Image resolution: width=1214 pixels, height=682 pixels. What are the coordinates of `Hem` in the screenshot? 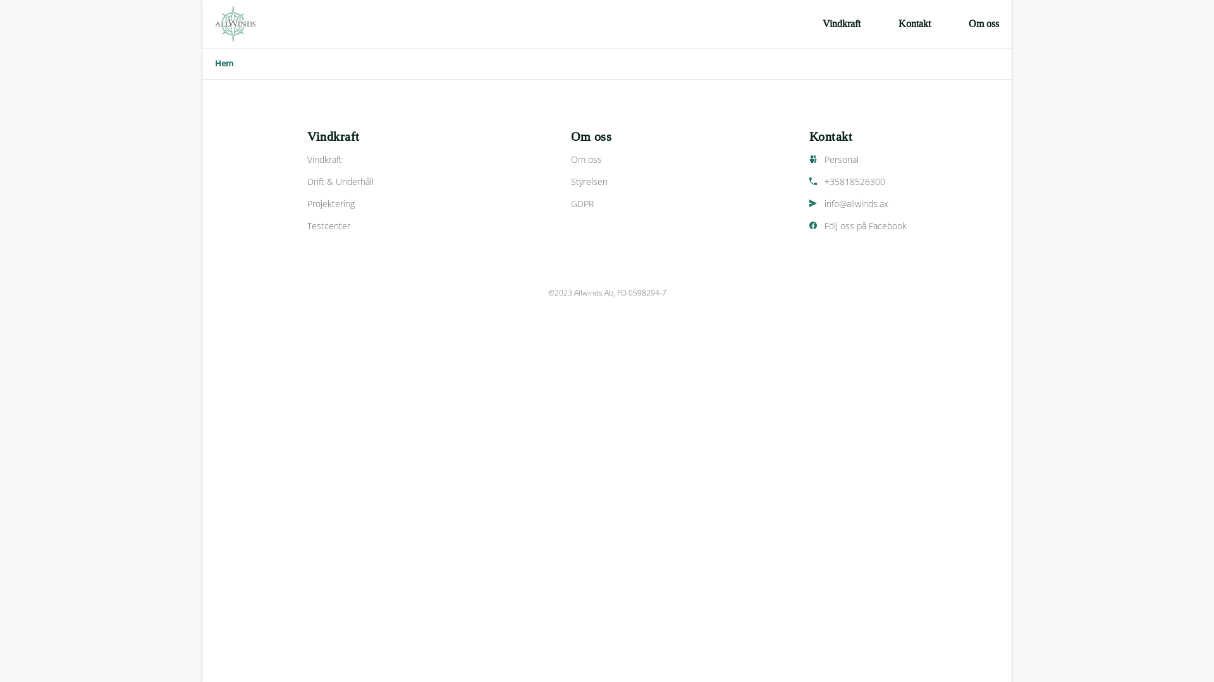 It's located at (224, 64).